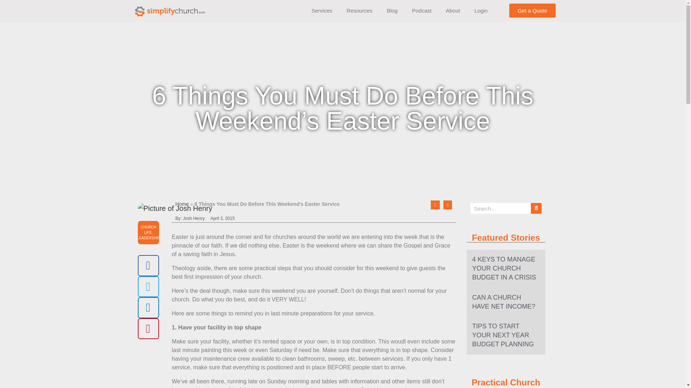 The height and width of the screenshot is (388, 691). I want to click on About, so click(453, 10).